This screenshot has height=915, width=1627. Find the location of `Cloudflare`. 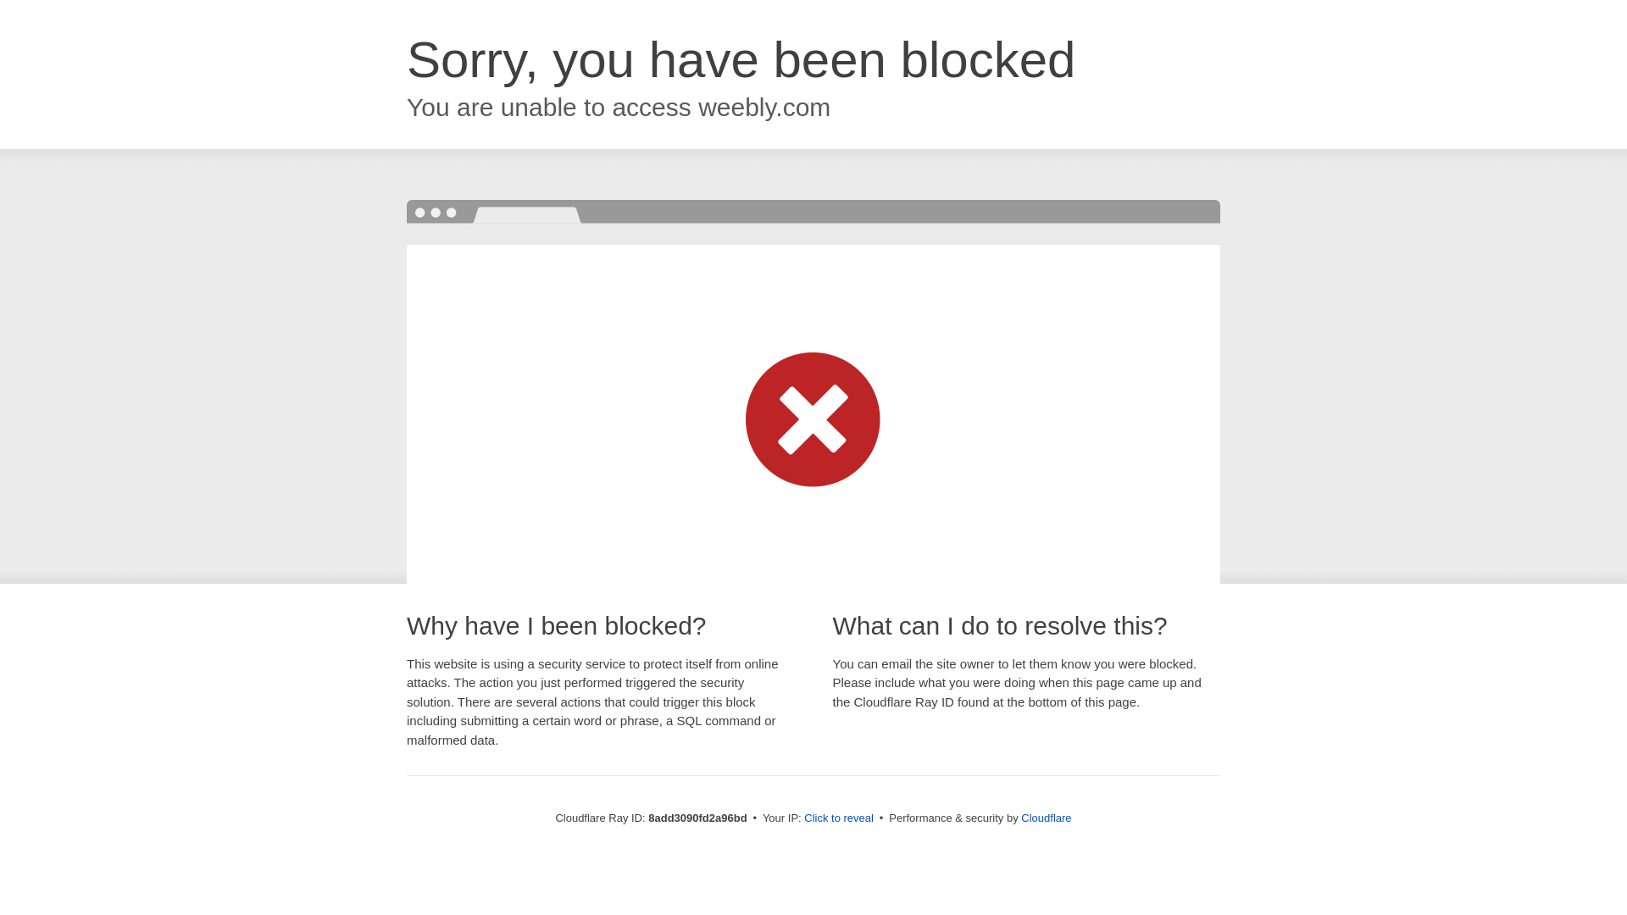

Cloudflare is located at coordinates (1046, 818).